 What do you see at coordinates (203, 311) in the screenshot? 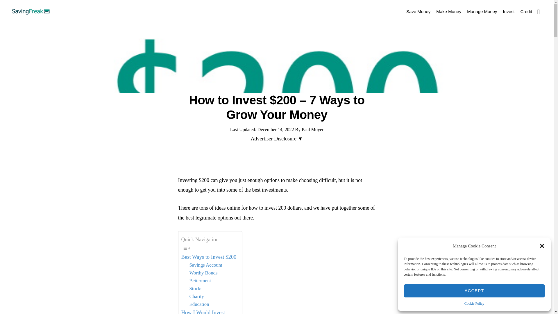
I see `How I Would Invest` at bounding box center [203, 311].